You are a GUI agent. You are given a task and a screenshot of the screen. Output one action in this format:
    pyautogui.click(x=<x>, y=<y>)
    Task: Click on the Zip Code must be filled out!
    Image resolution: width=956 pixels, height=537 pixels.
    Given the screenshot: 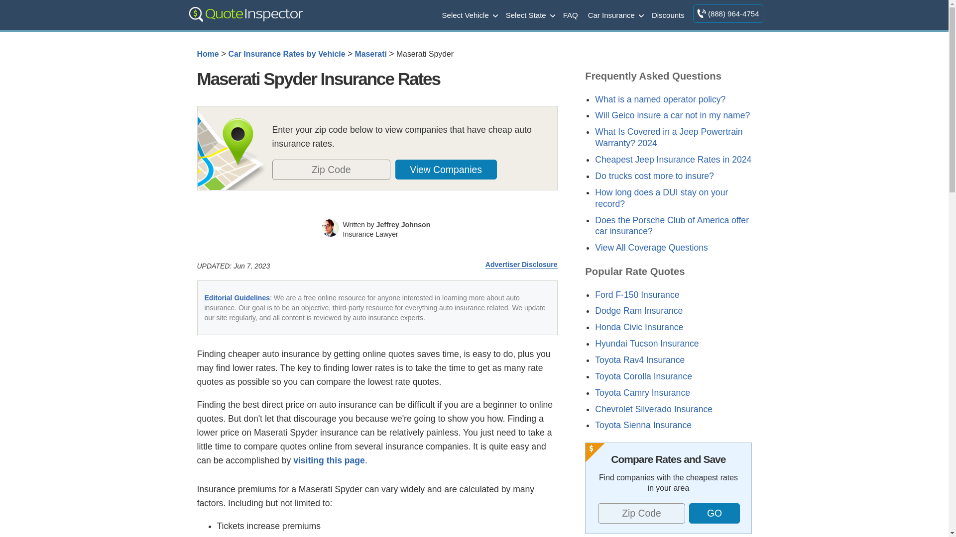 What is the action you would take?
    pyautogui.click(x=331, y=169)
    